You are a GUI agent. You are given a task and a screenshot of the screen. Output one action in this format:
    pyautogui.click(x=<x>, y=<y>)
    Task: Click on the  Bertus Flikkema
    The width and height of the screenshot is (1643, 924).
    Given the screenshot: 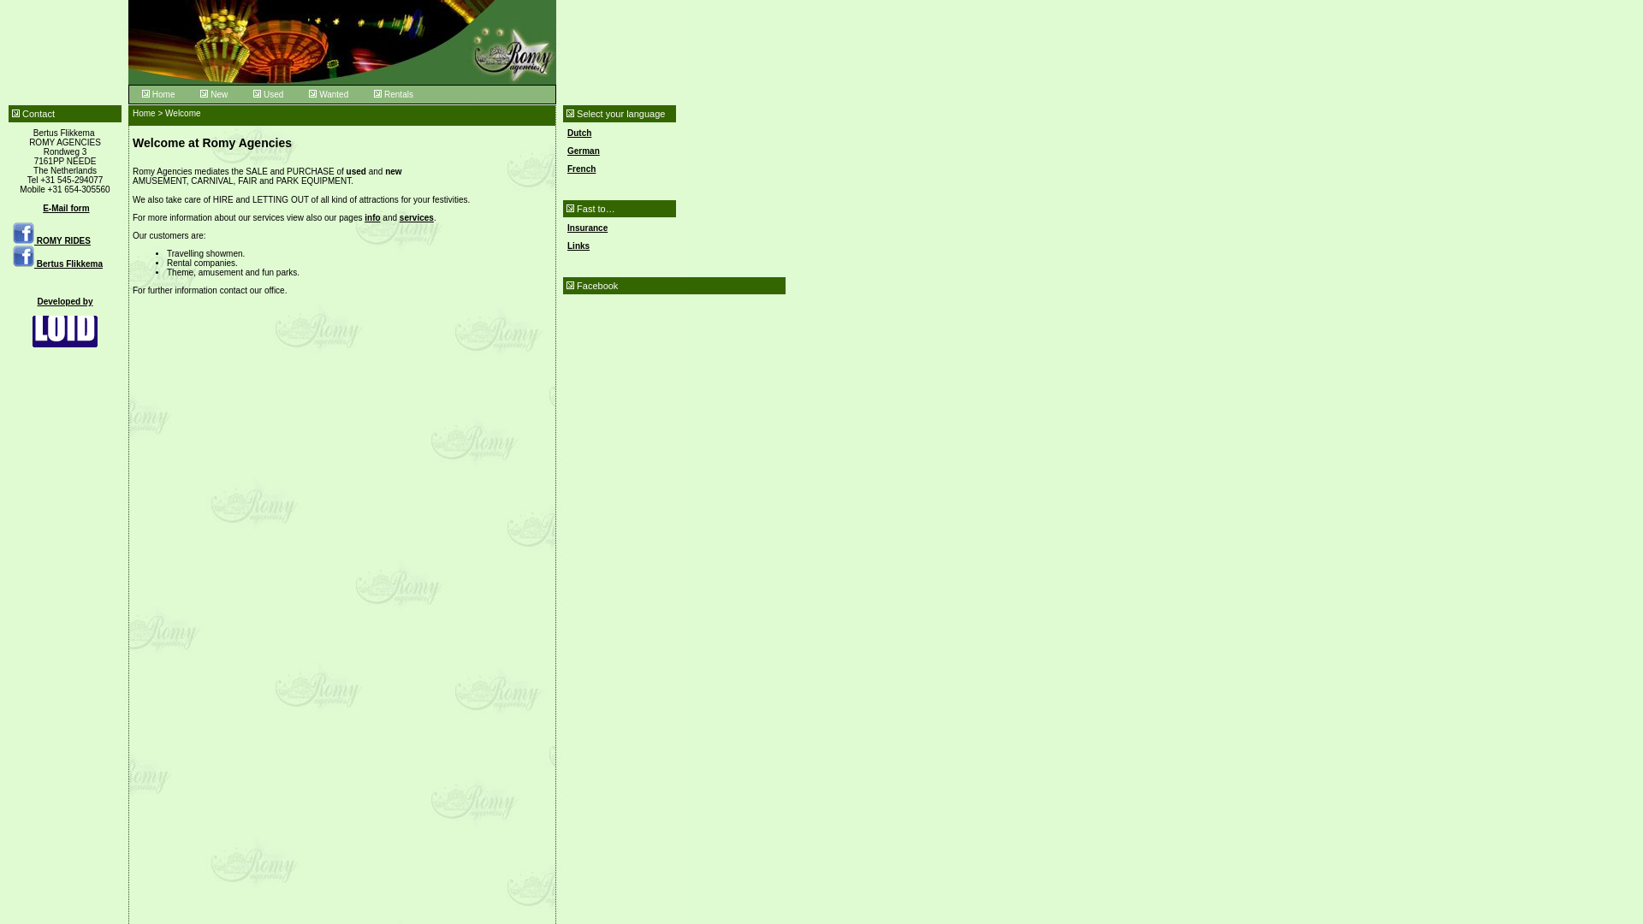 What is the action you would take?
    pyautogui.click(x=57, y=264)
    